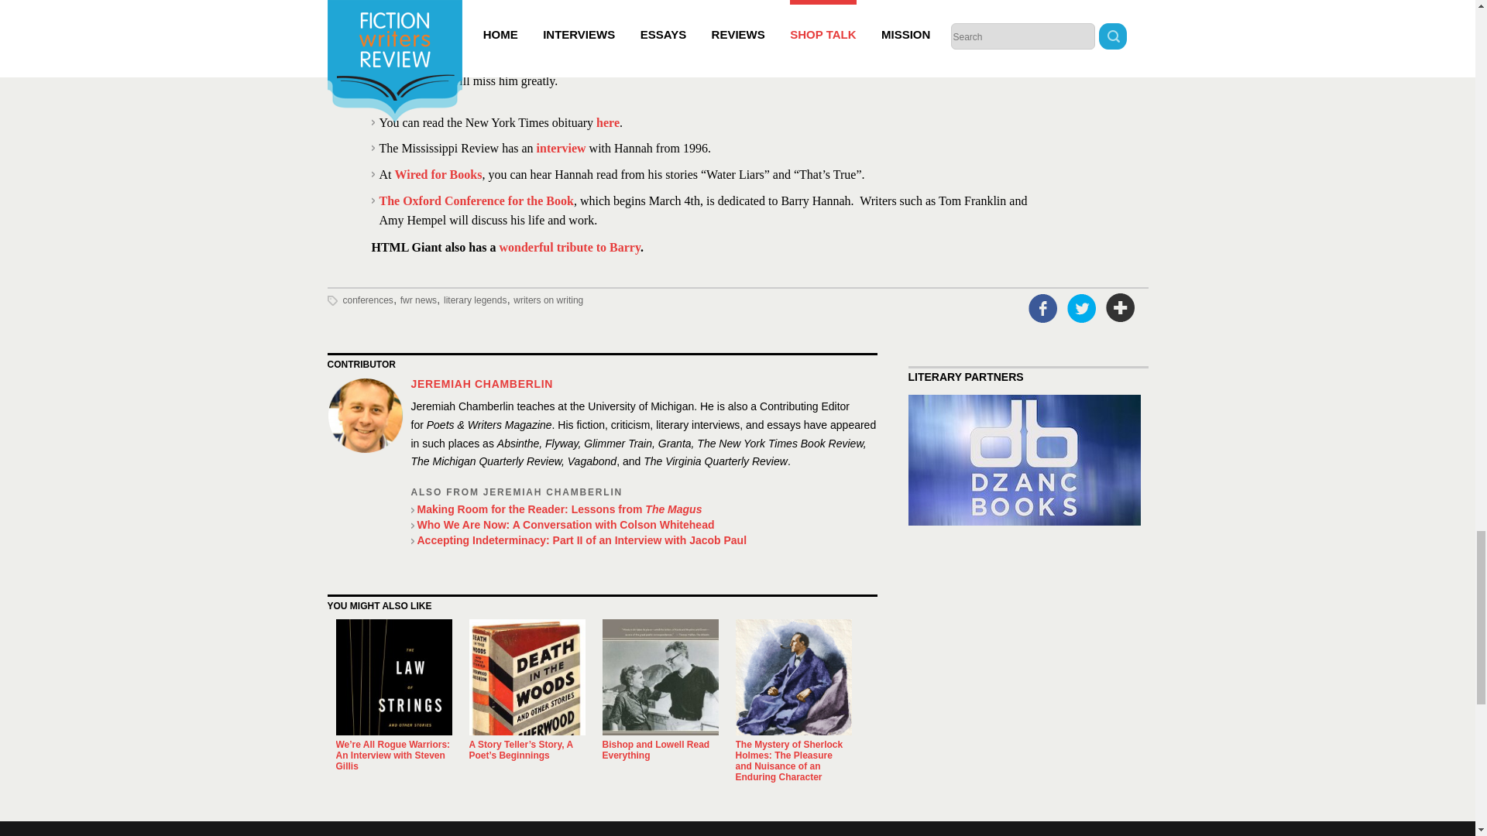 The image size is (1487, 836). Describe the element at coordinates (475, 300) in the screenshot. I see `literary legends` at that location.